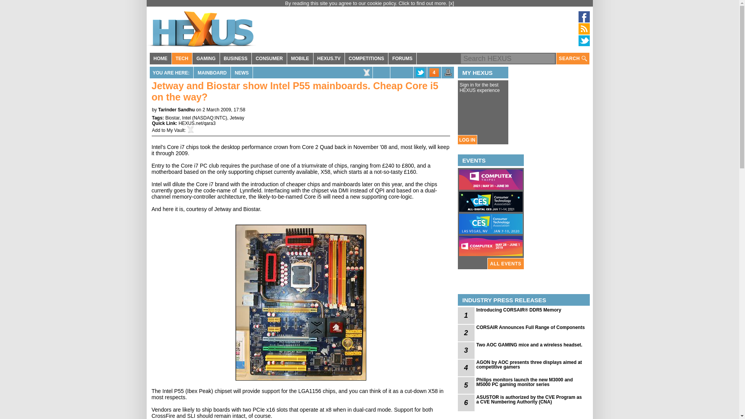  Describe the element at coordinates (176, 130) in the screenshot. I see `My Vault` at that location.